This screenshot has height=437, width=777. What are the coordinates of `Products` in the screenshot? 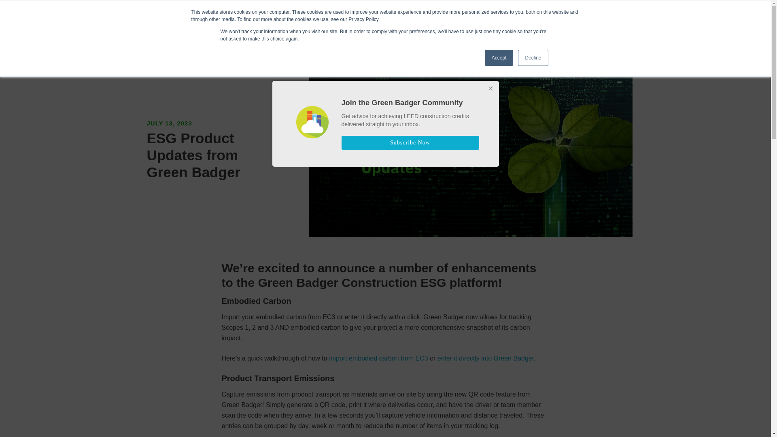 It's located at (285, 23).